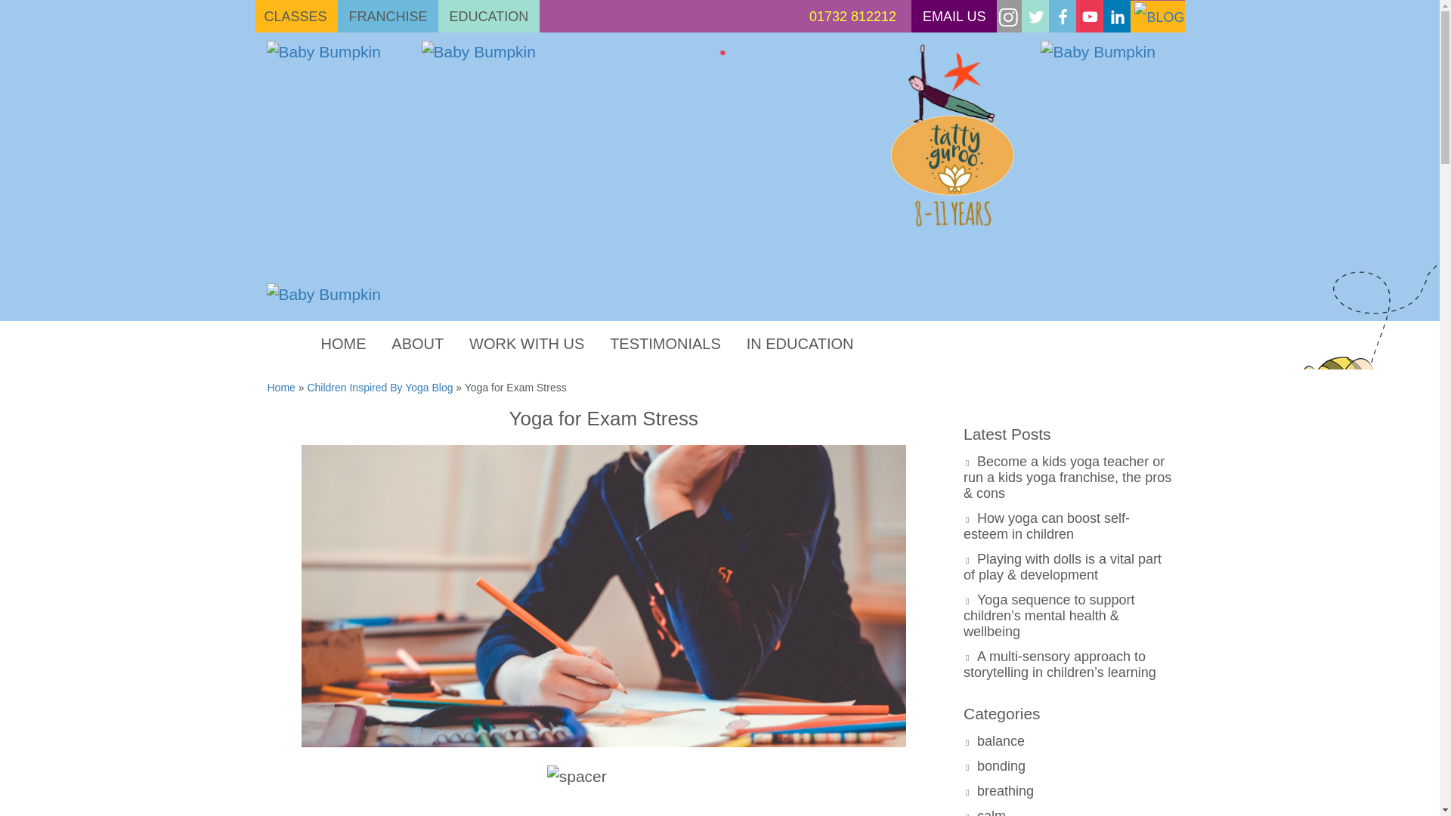 The image size is (1451, 816). I want to click on TESTIMONIALS, so click(665, 345).